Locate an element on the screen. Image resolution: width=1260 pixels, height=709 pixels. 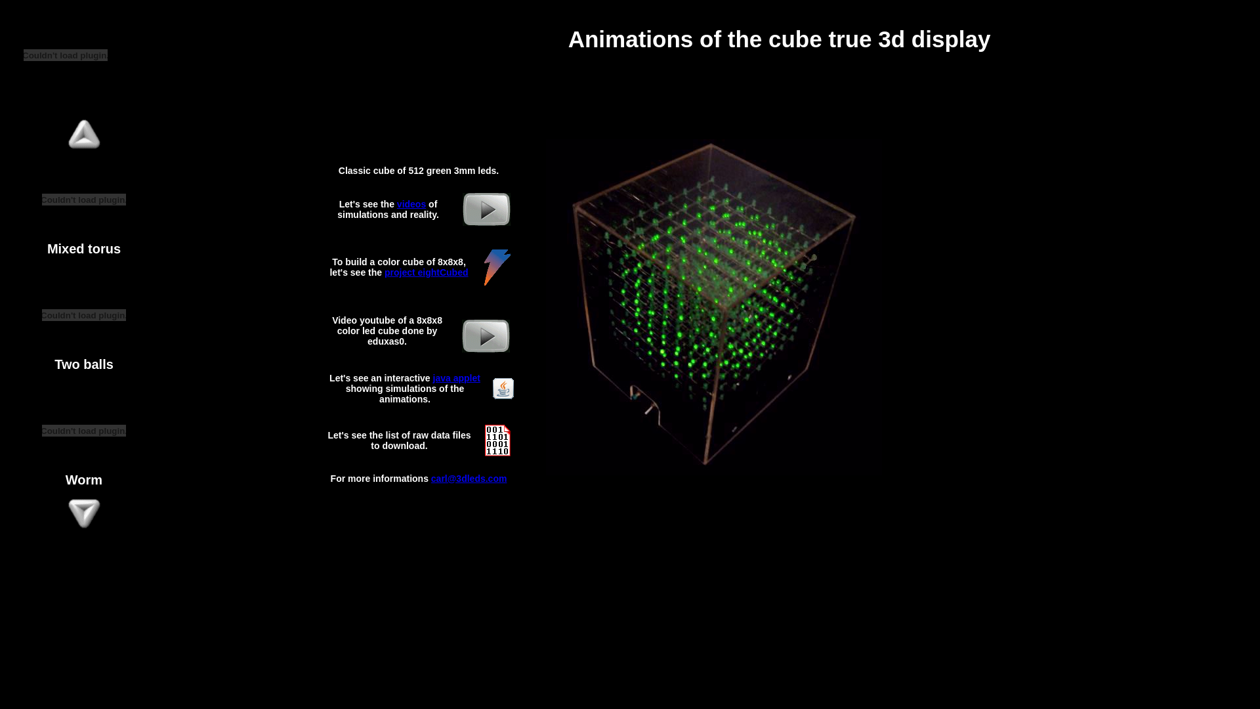
videos is located at coordinates (411, 204).